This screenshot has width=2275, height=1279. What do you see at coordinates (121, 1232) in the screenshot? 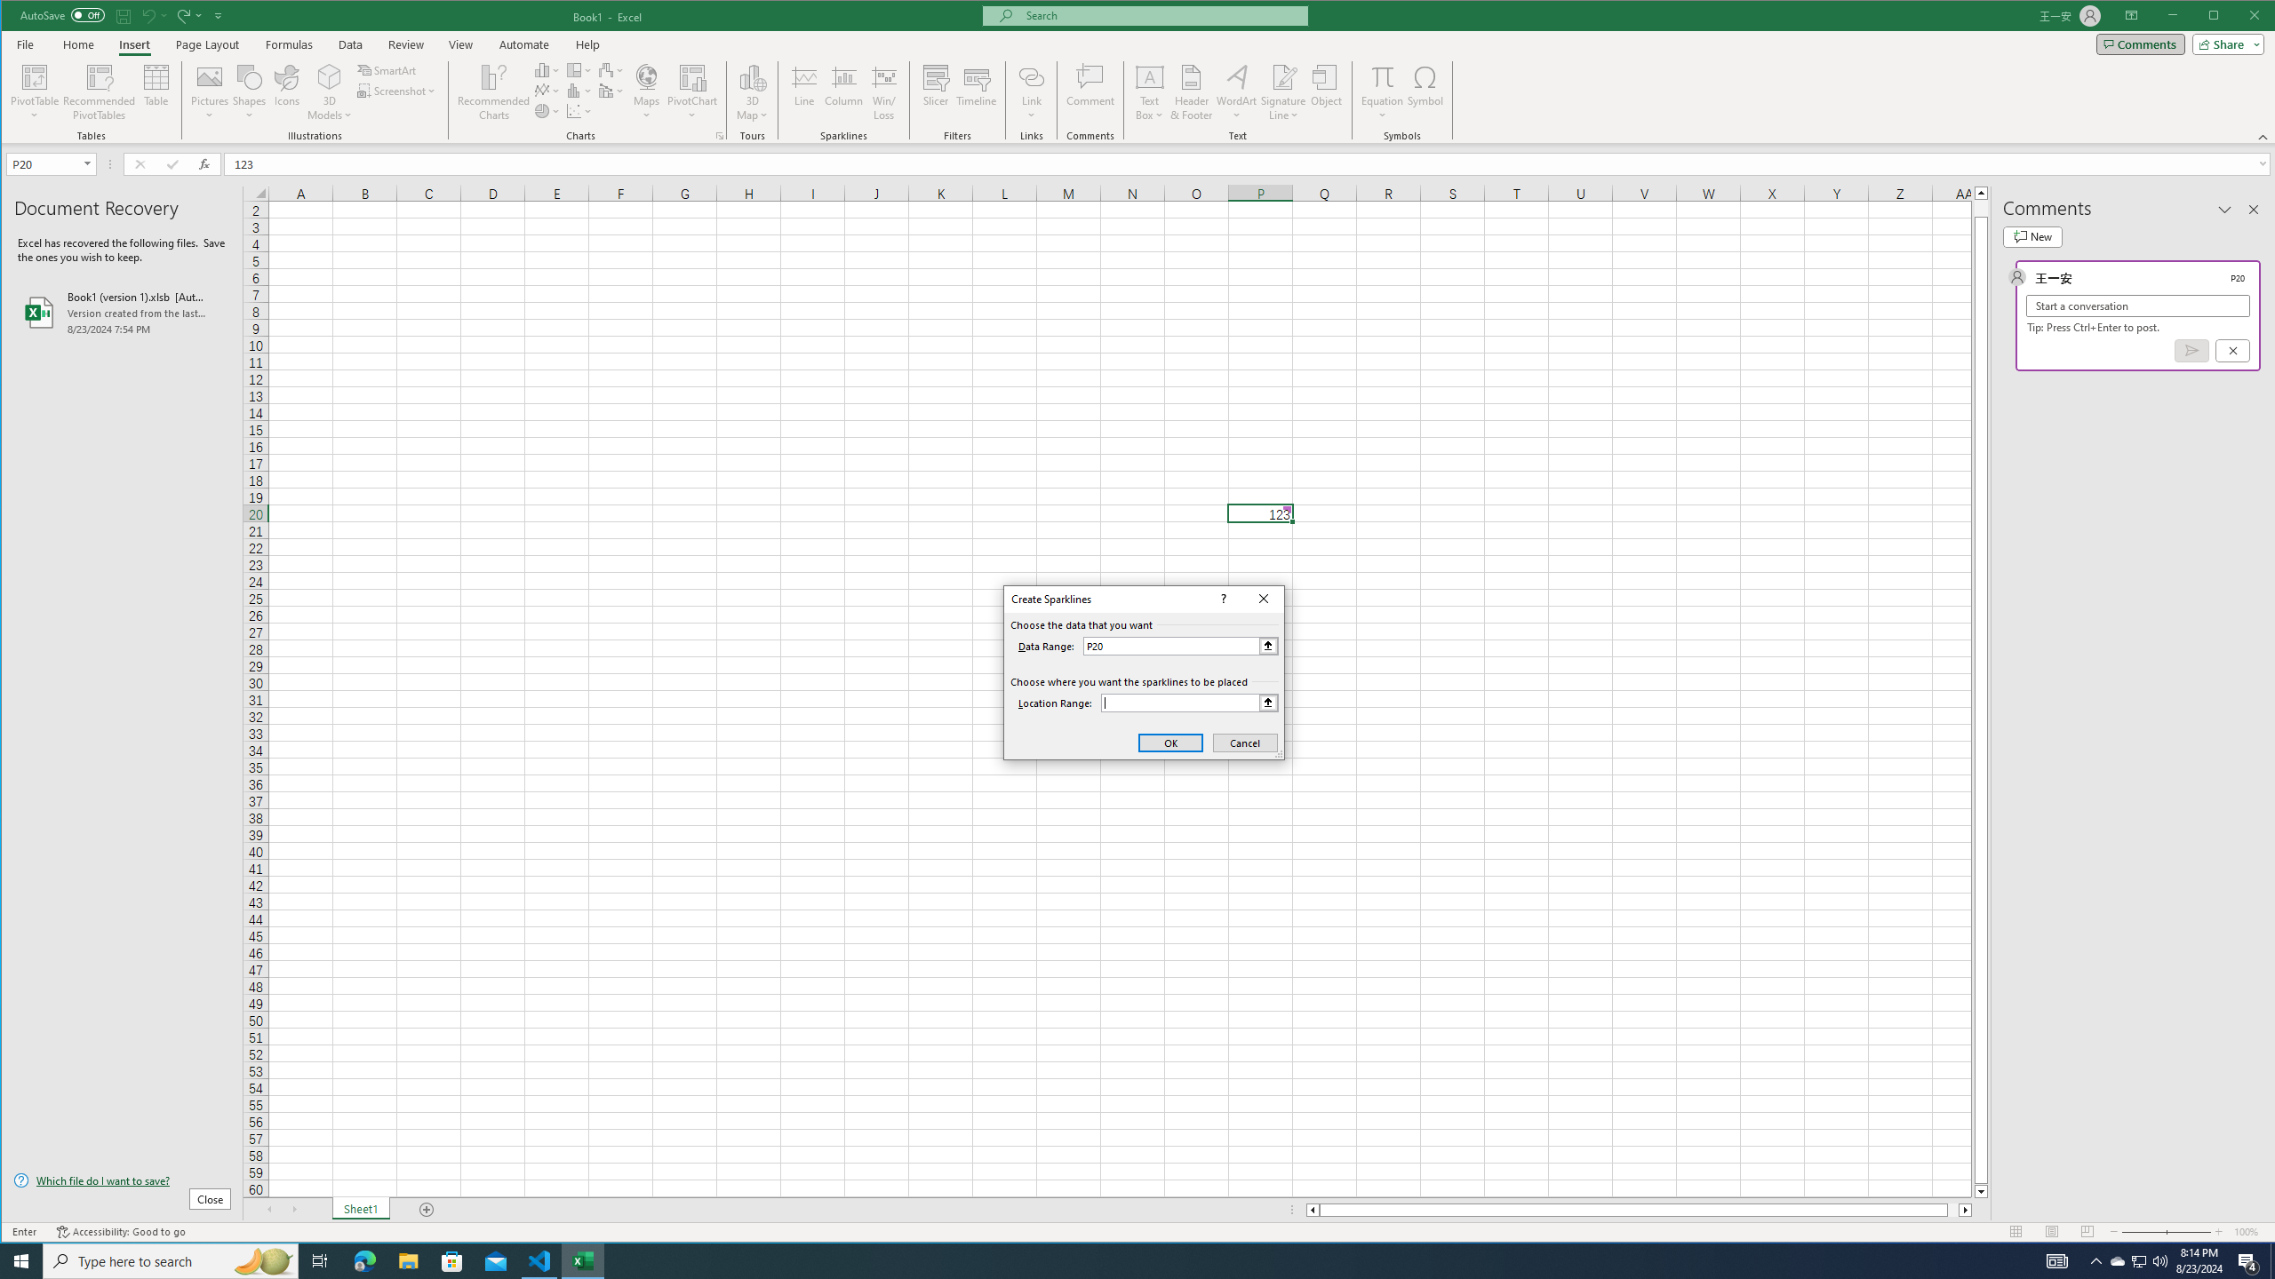
I see `Accessibility Checker Accessibility: Good to go` at bounding box center [121, 1232].